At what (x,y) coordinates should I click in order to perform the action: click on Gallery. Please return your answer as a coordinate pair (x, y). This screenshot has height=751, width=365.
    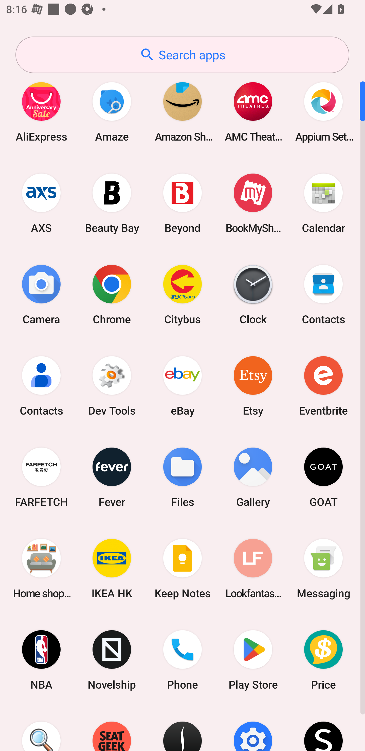
    Looking at the image, I should click on (253, 477).